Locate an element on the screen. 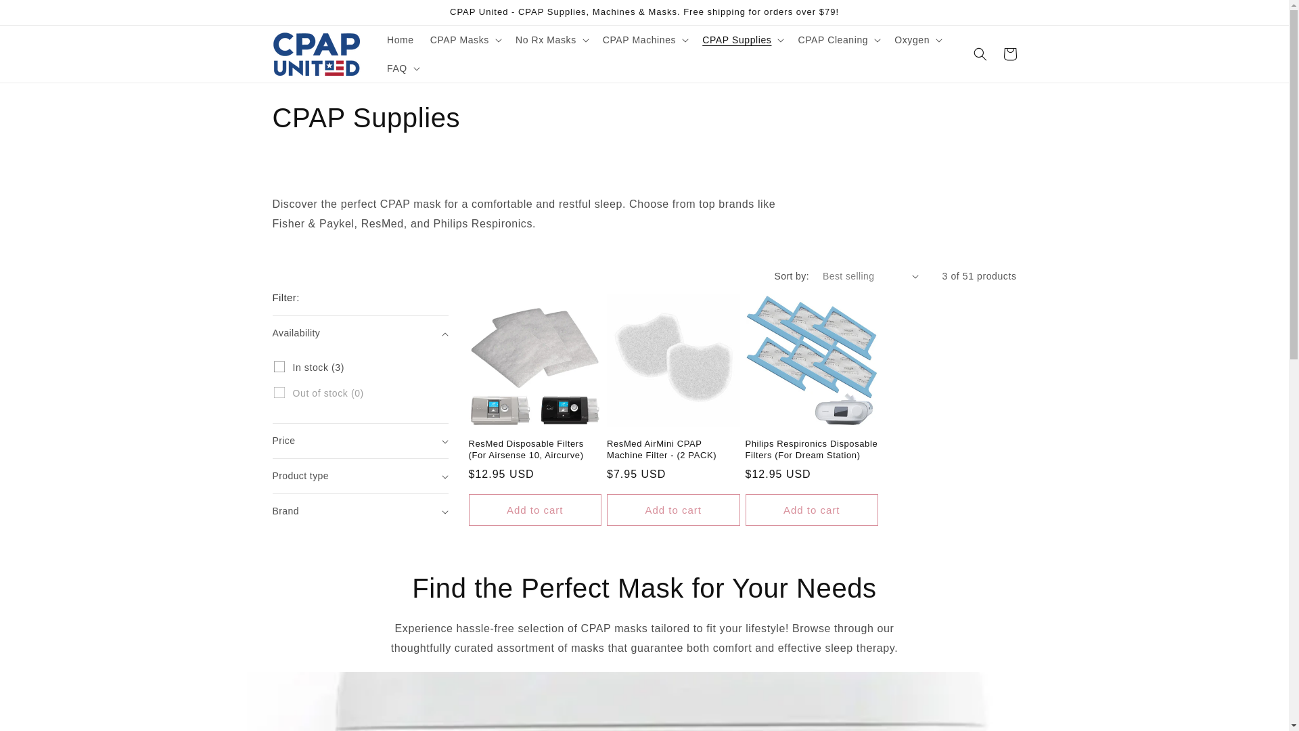 This screenshot has height=731, width=1299. Skip to content is located at coordinates (41, 16).